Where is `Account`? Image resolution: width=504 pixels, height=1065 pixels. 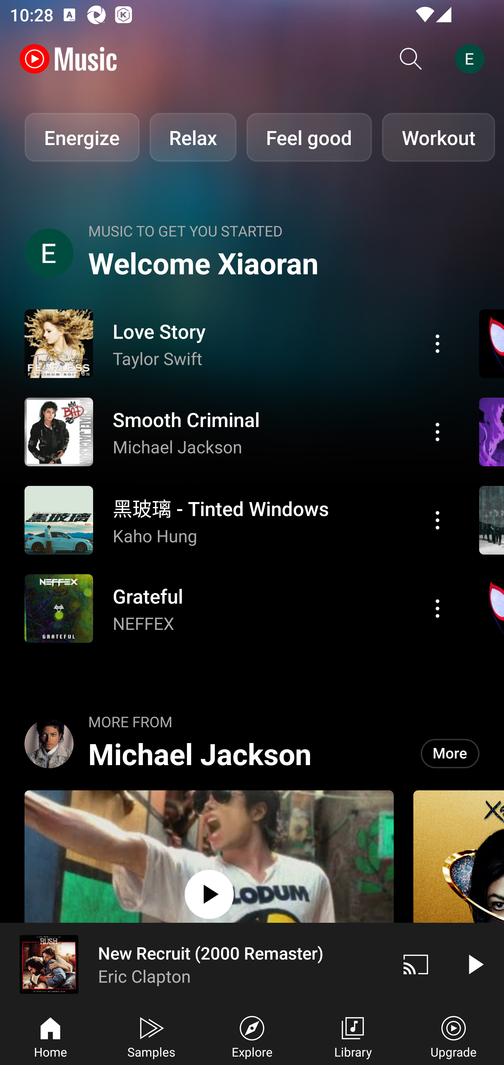 Account is located at coordinates (472, 59).